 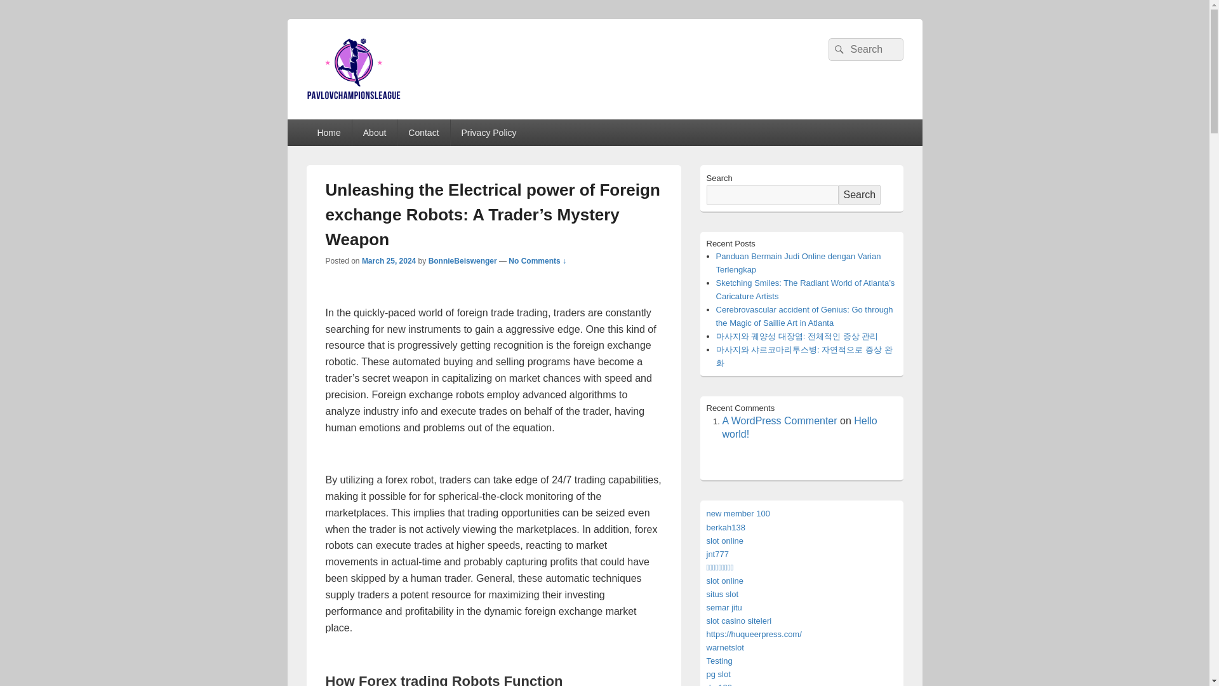 What do you see at coordinates (375, 132) in the screenshot?
I see `About` at bounding box center [375, 132].